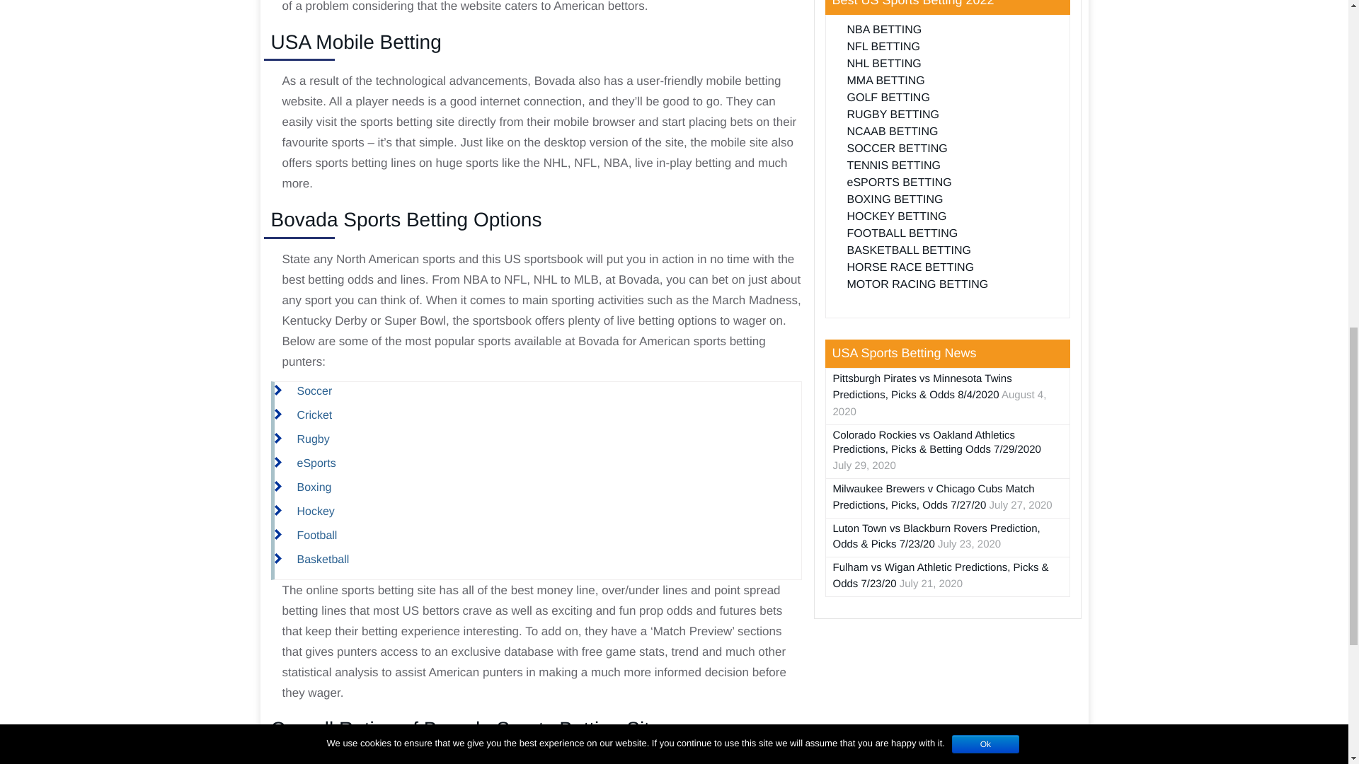 This screenshot has height=764, width=1359. Describe the element at coordinates (897, 149) in the screenshot. I see `SOCCER BETTING` at that location.